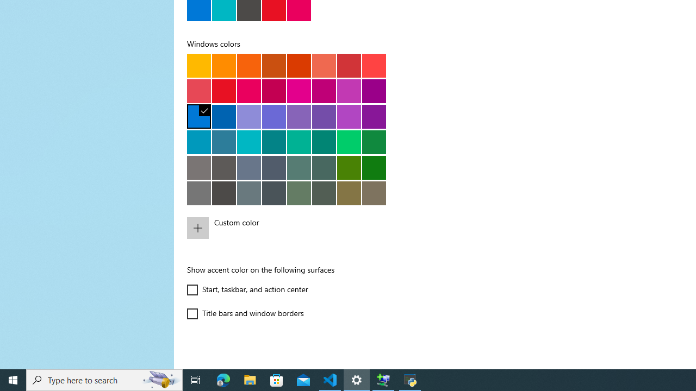 The height and width of the screenshot is (391, 696). Describe the element at coordinates (299, 91) in the screenshot. I see `Plum light` at that location.